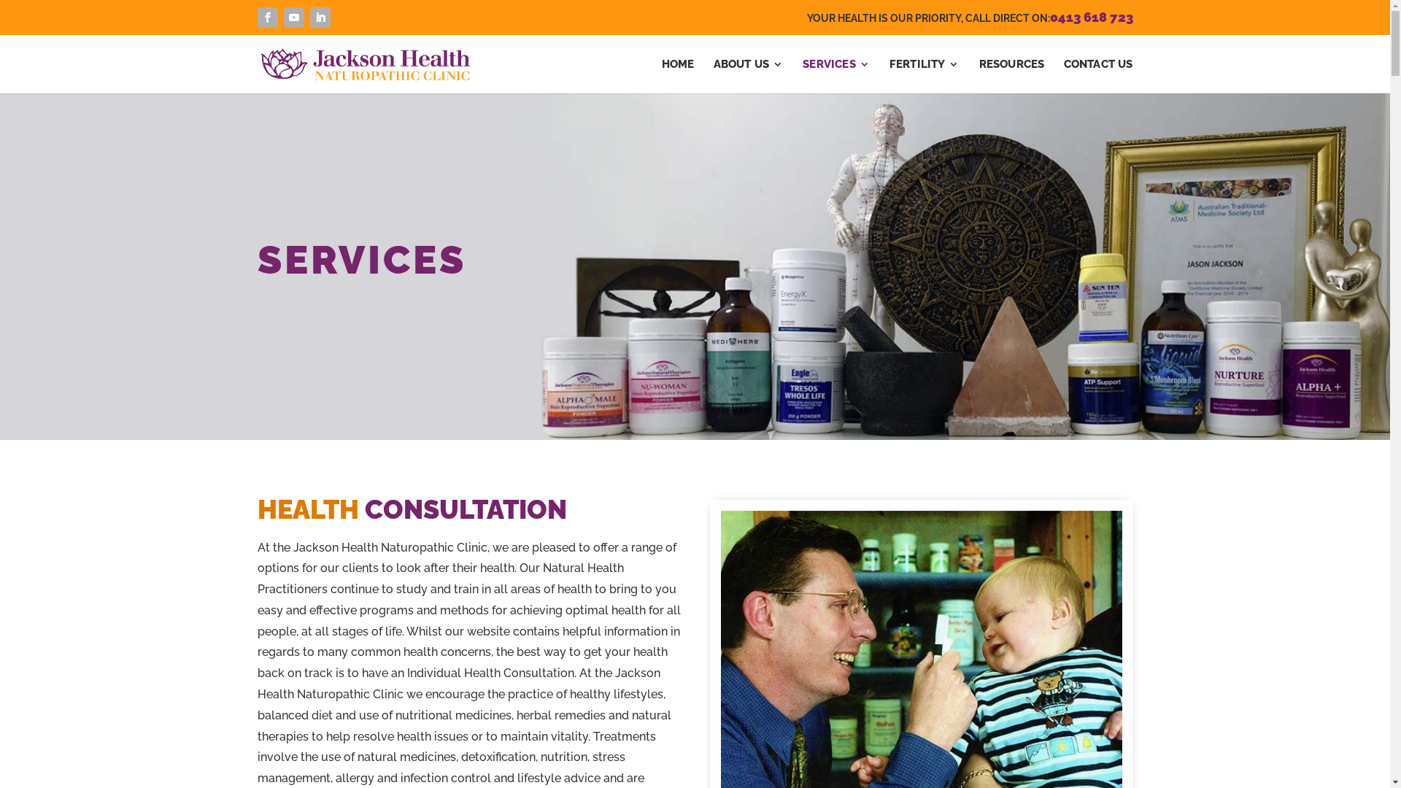 The width and height of the screenshot is (1401, 788). I want to click on ABOUT US, so click(749, 76).